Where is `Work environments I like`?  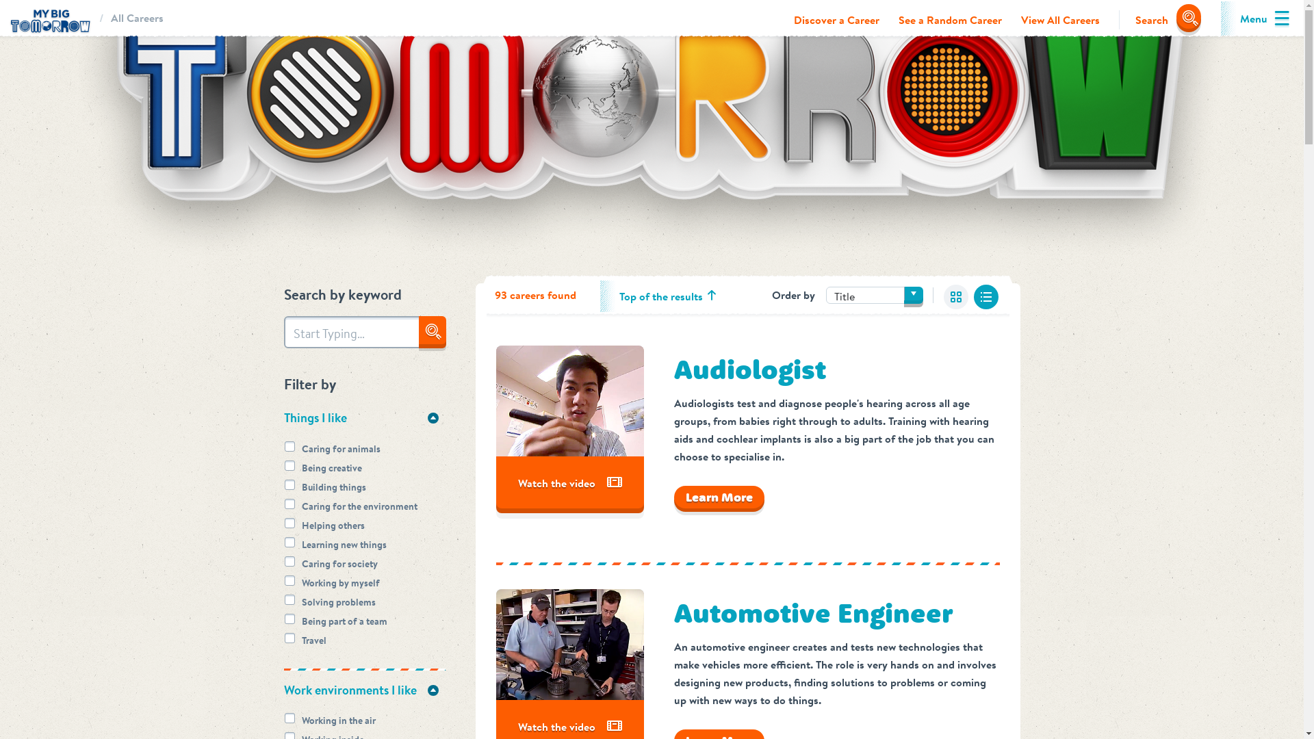
Work environments I like is located at coordinates (364, 690).